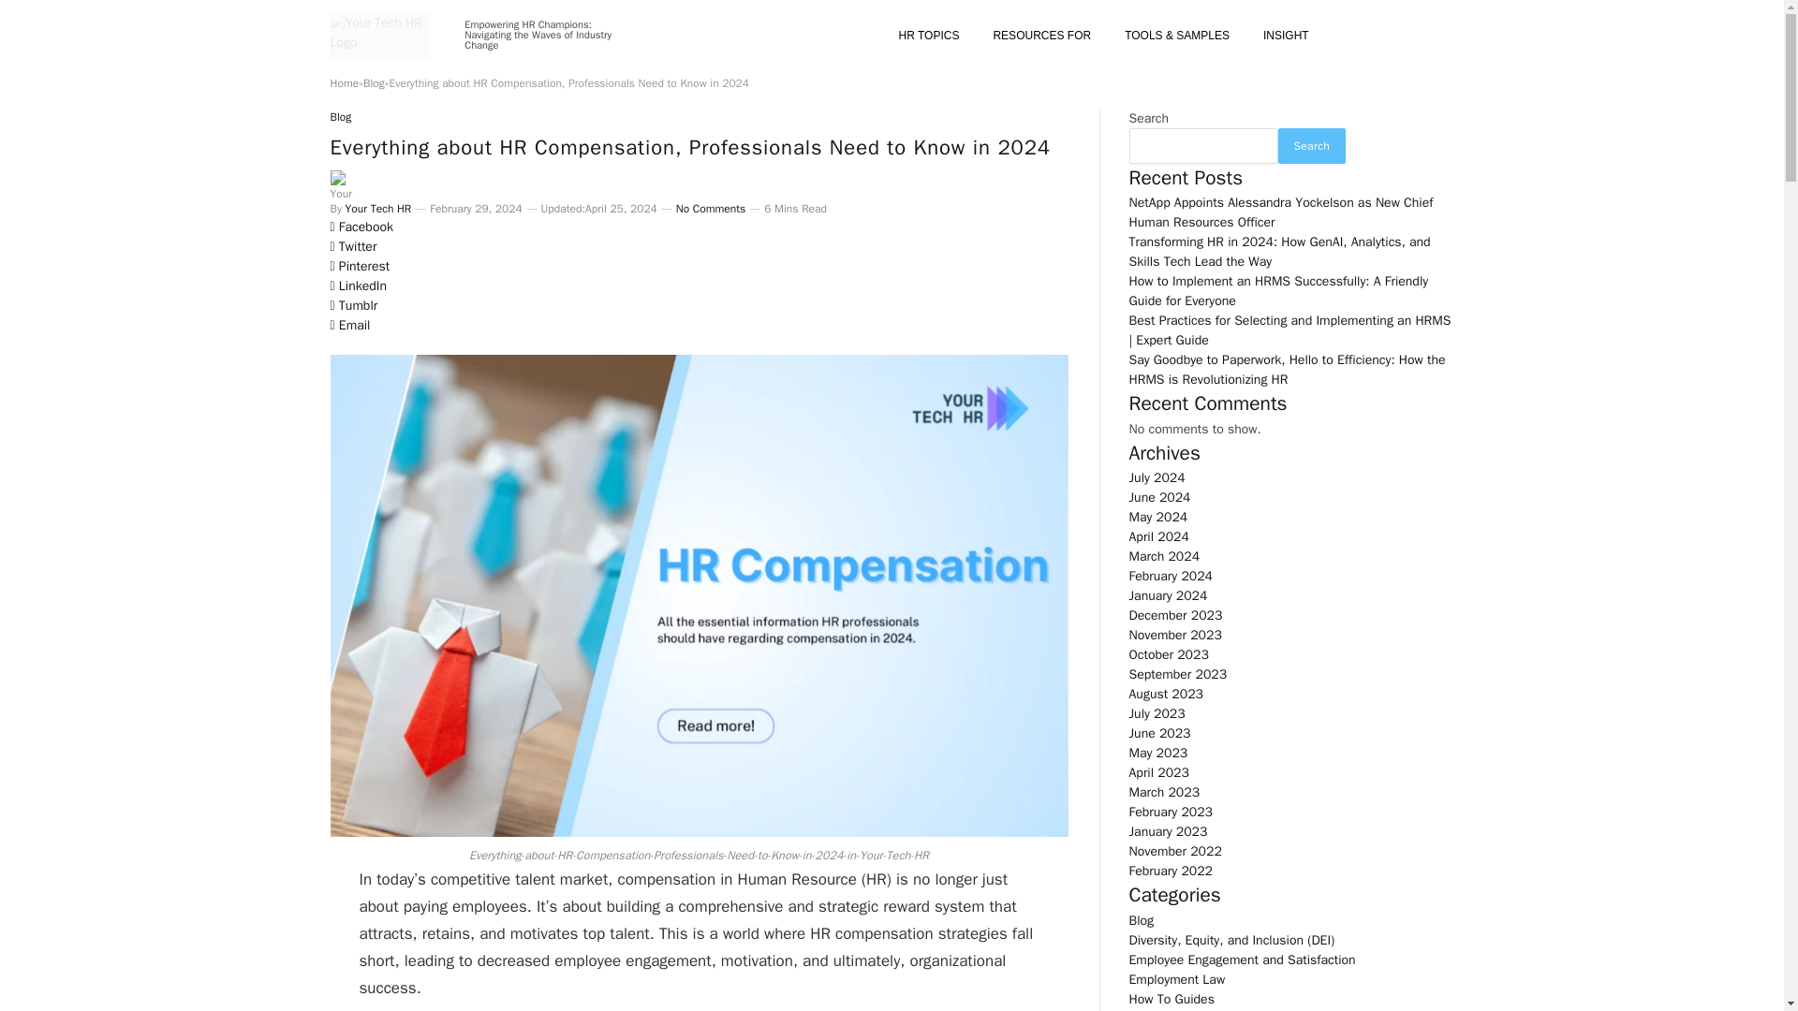  What do you see at coordinates (699, 307) in the screenshot?
I see `Share on Tumblr` at bounding box center [699, 307].